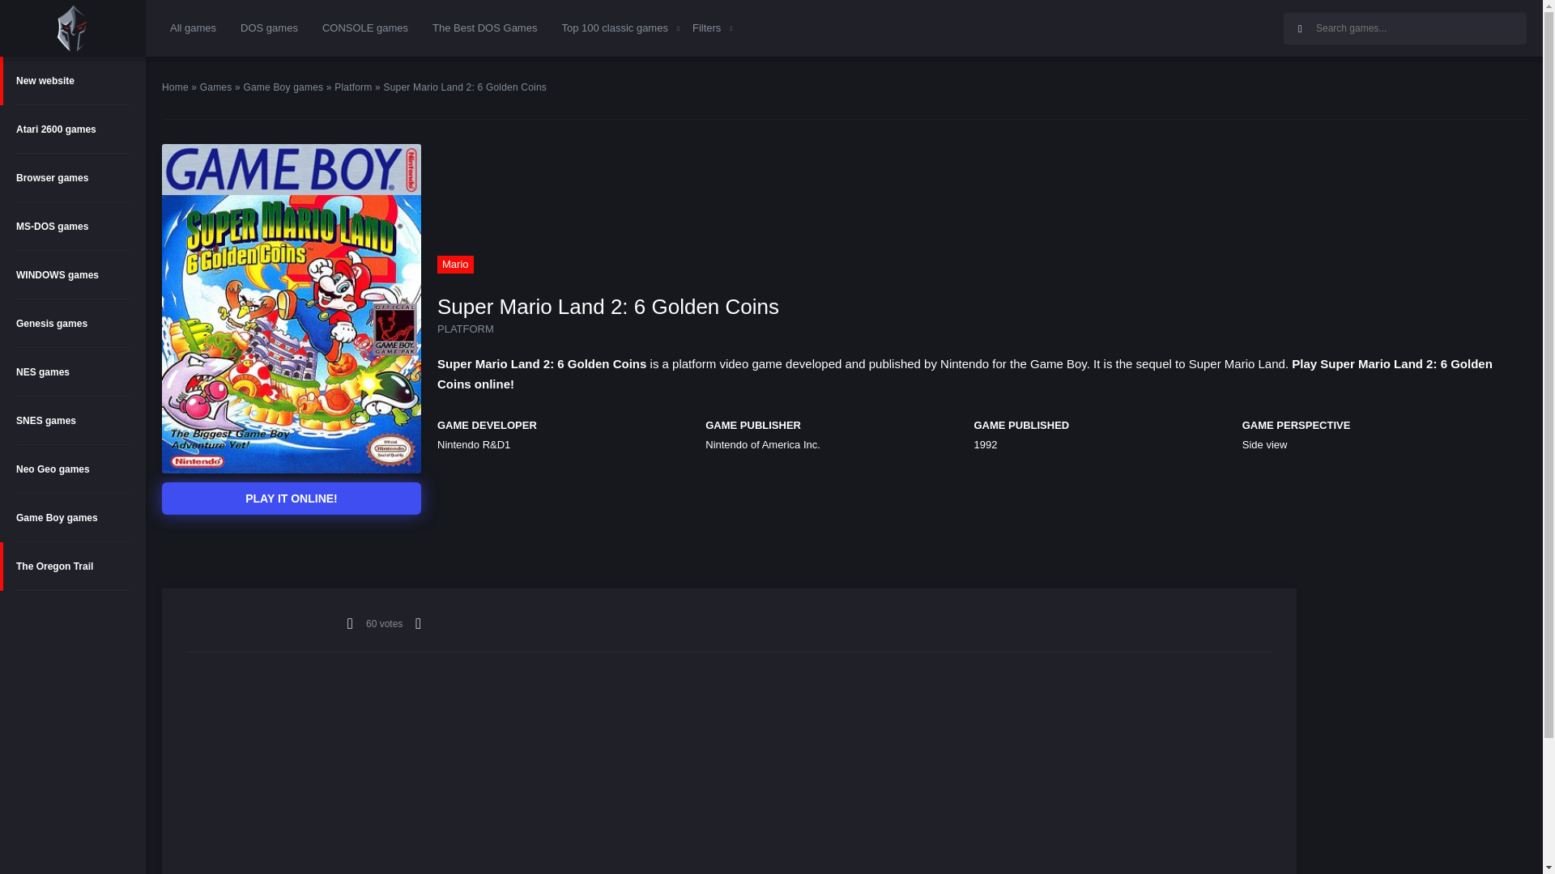 This screenshot has height=874, width=1555. Describe the element at coordinates (364, 28) in the screenshot. I see `CONSOLE games` at that location.